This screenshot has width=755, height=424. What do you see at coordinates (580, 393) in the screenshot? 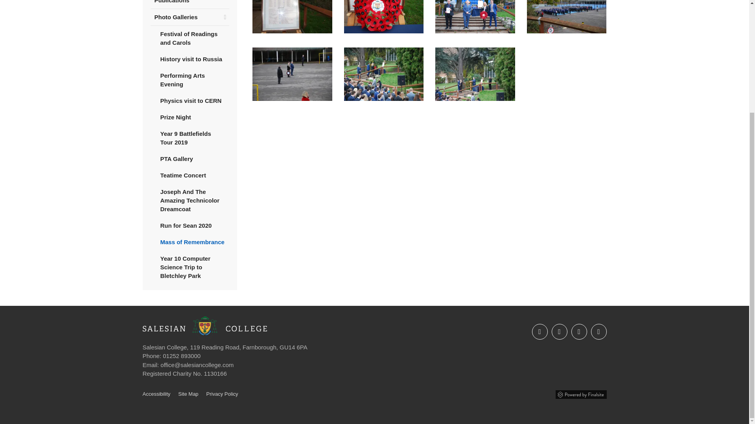
I see `Powered by Finalsite opens in a new window` at bounding box center [580, 393].